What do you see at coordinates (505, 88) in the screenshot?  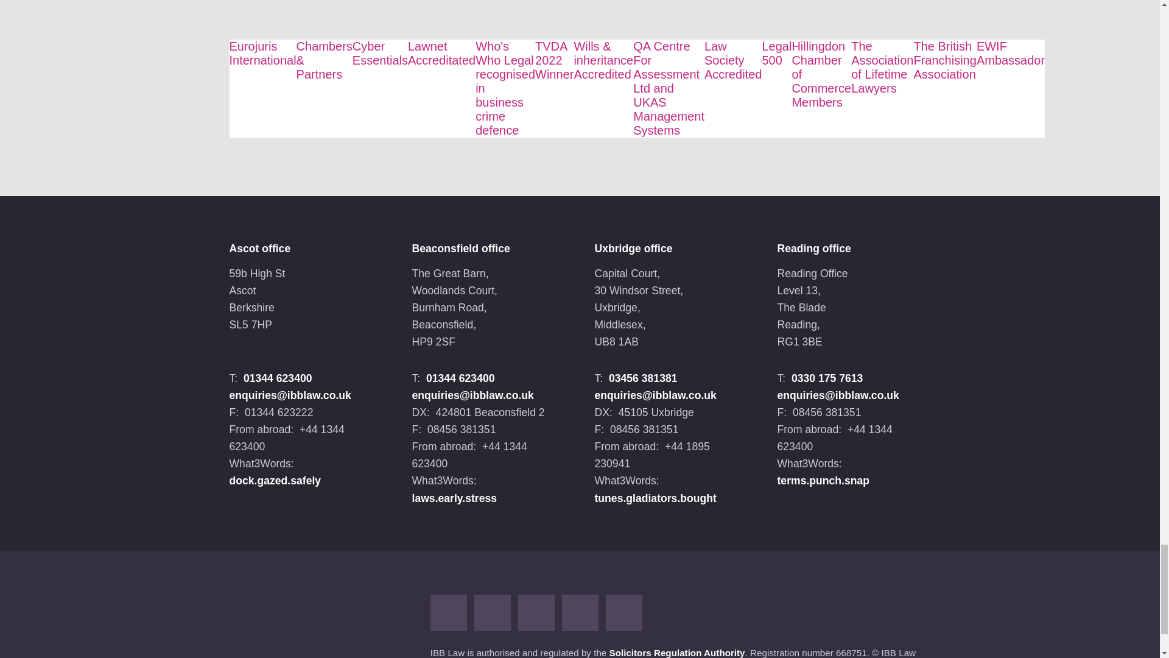 I see `Who's Who Legal recognised in business crime defence` at bounding box center [505, 88].